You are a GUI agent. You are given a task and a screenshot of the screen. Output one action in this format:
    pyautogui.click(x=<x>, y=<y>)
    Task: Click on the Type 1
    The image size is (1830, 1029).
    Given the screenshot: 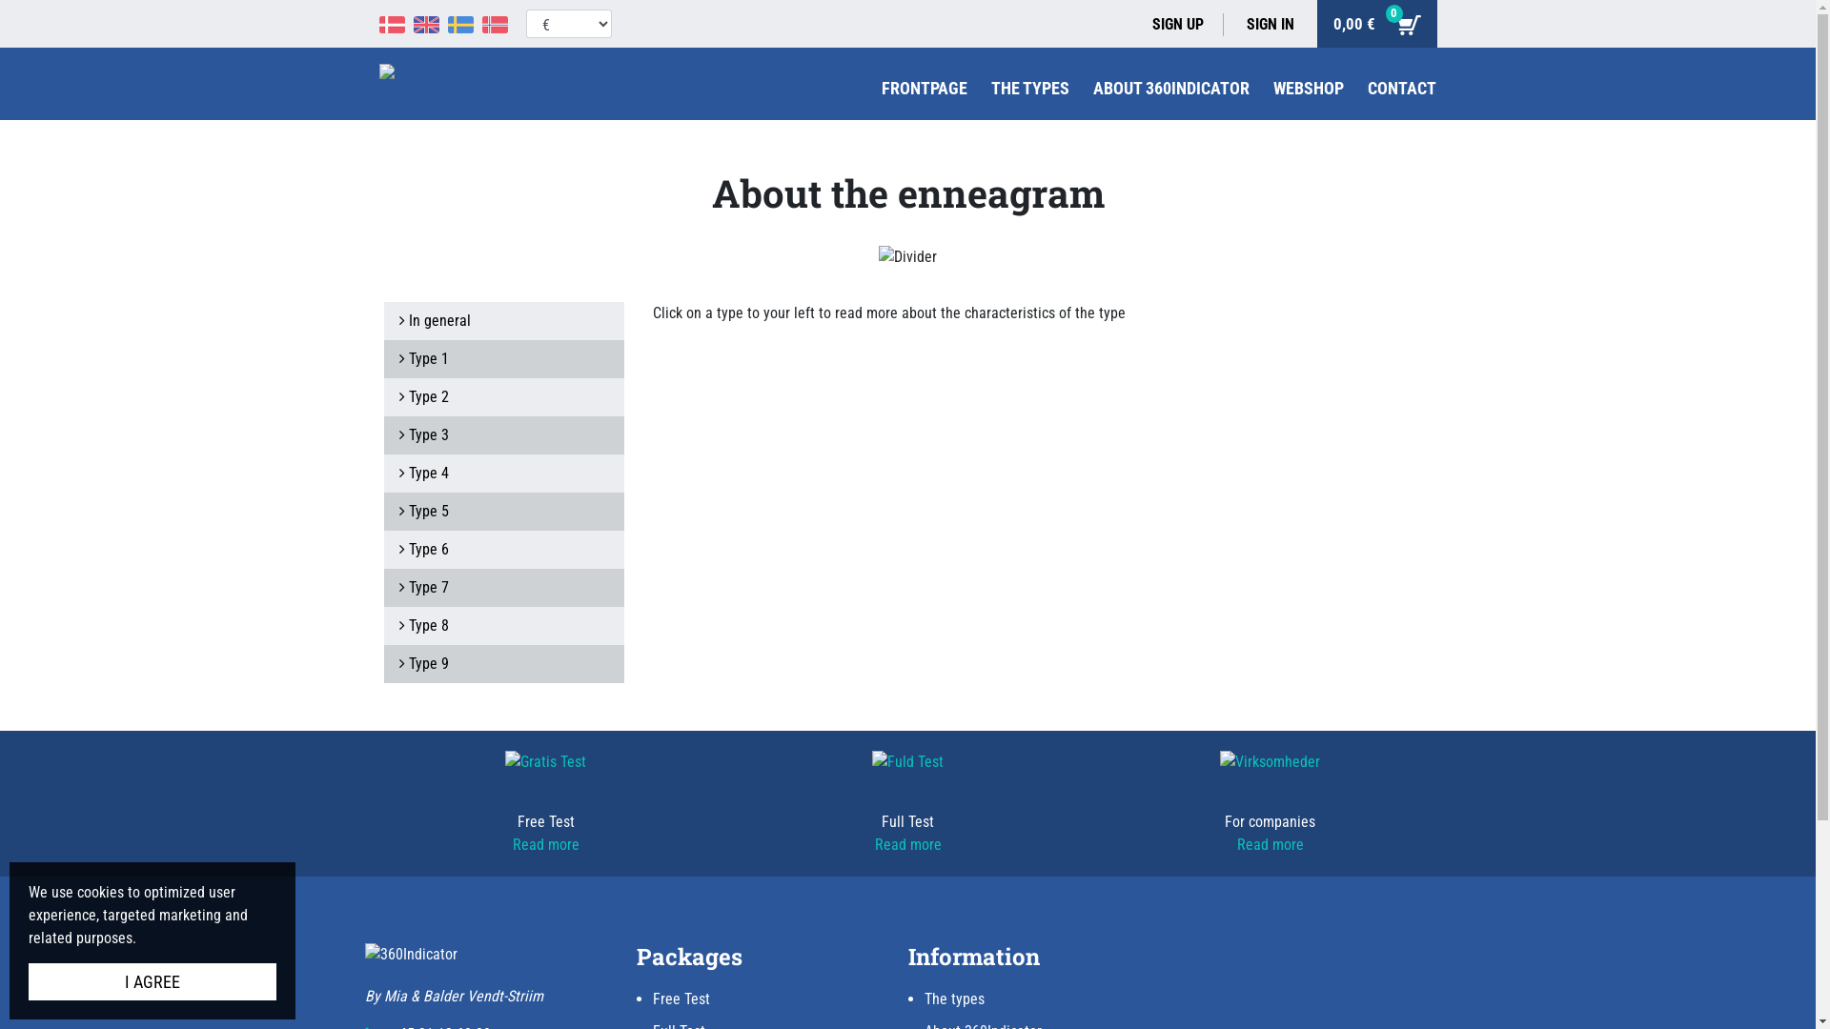 What is the action you would take?
    pyautogui.click(x=503, y=359)
    